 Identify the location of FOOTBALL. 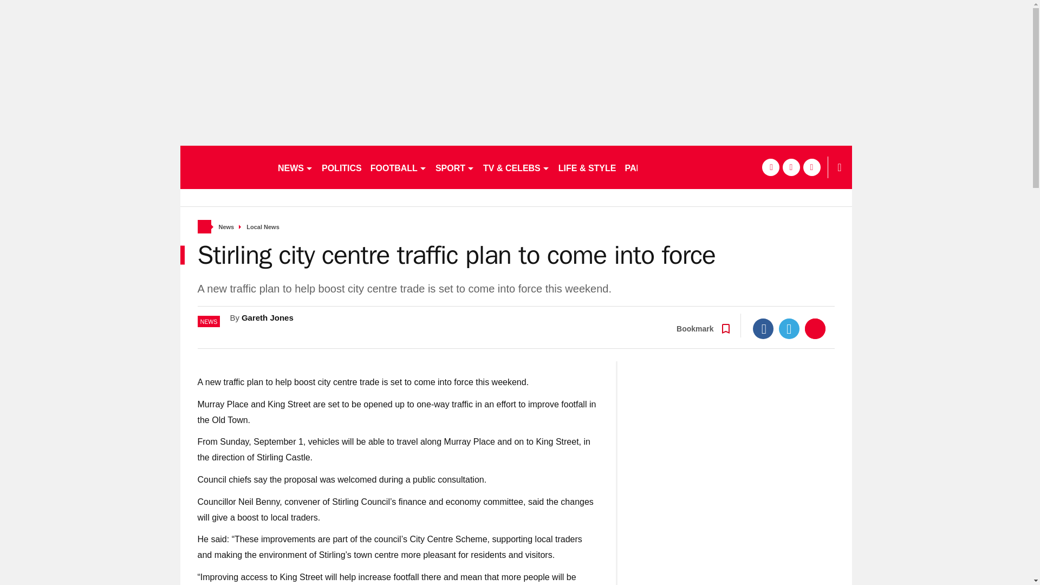
(399, 167).